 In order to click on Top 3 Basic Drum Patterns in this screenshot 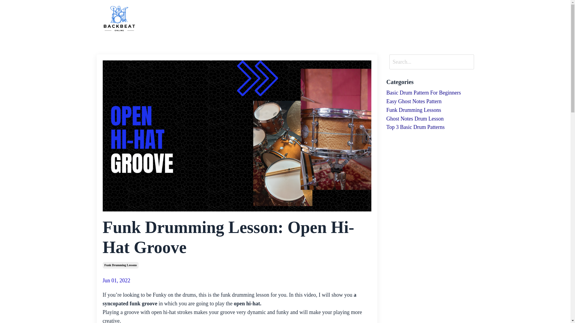, I will do `click(430, 127)`.